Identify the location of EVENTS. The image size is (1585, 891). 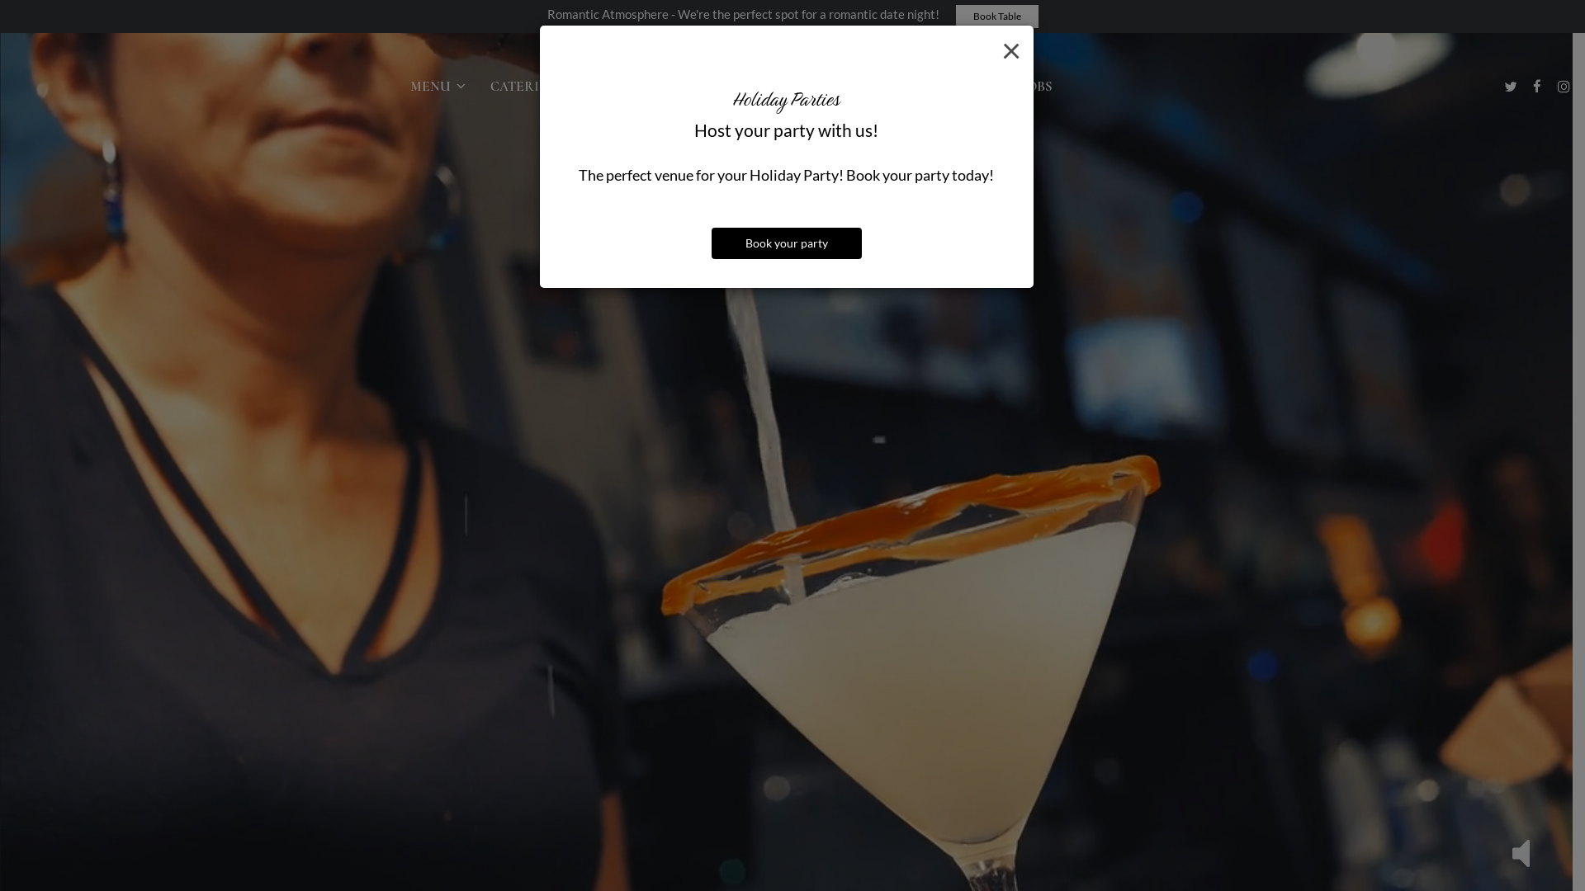
(888, 87).